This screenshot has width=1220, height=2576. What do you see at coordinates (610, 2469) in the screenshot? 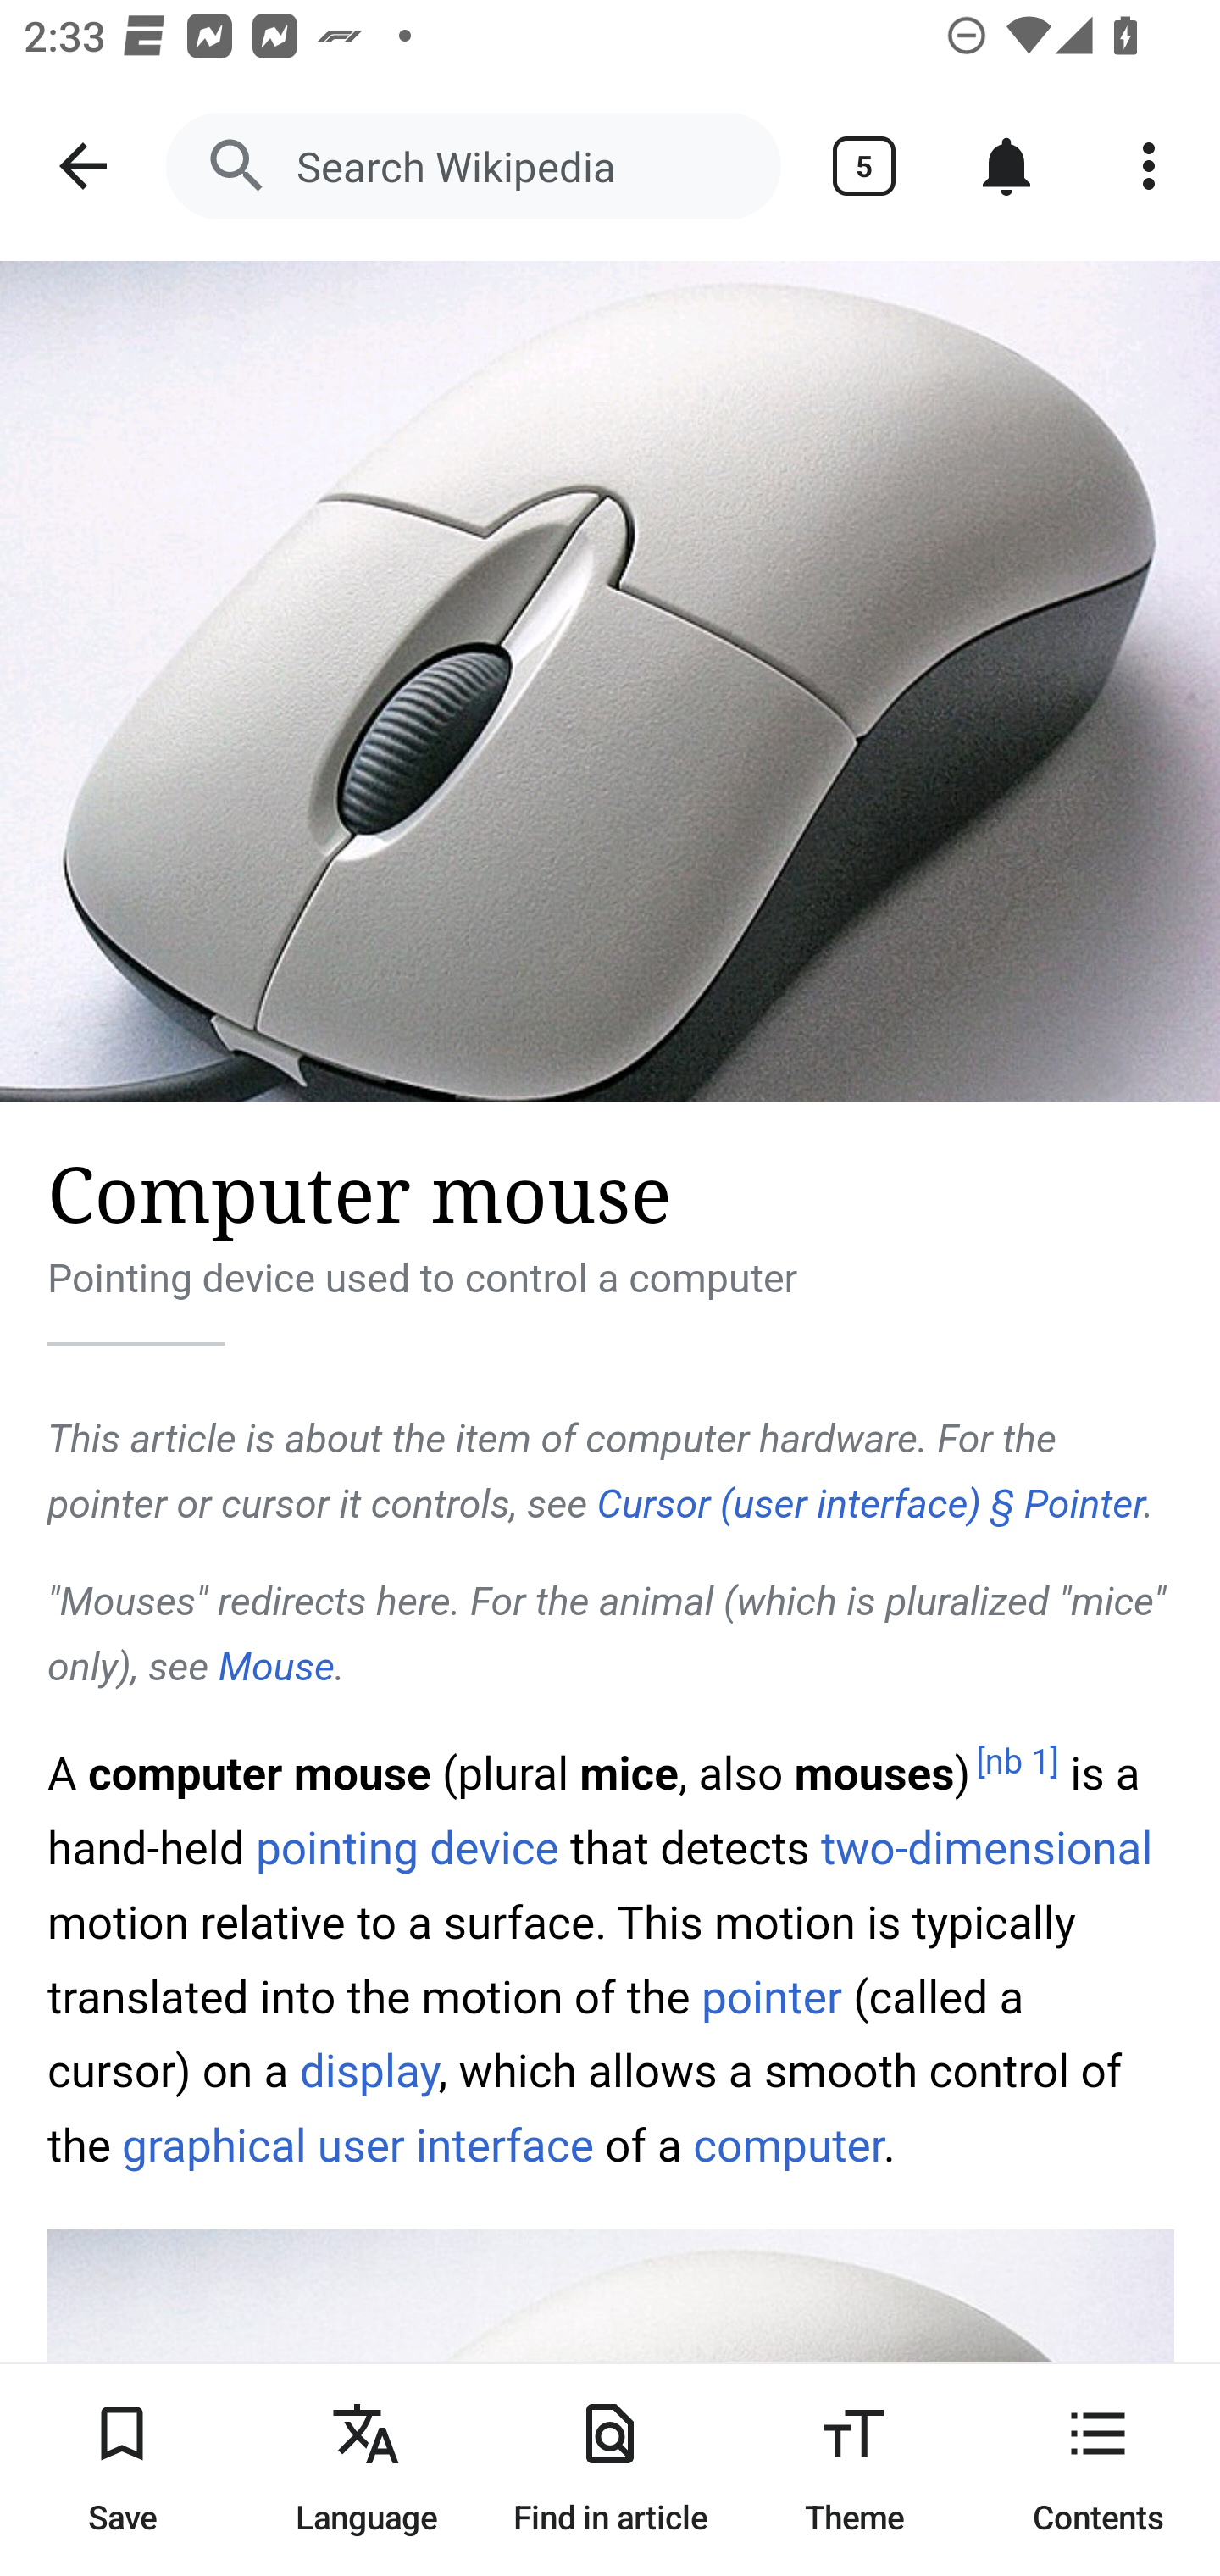
I see `Find in article` at bounding box center [610, 2469].